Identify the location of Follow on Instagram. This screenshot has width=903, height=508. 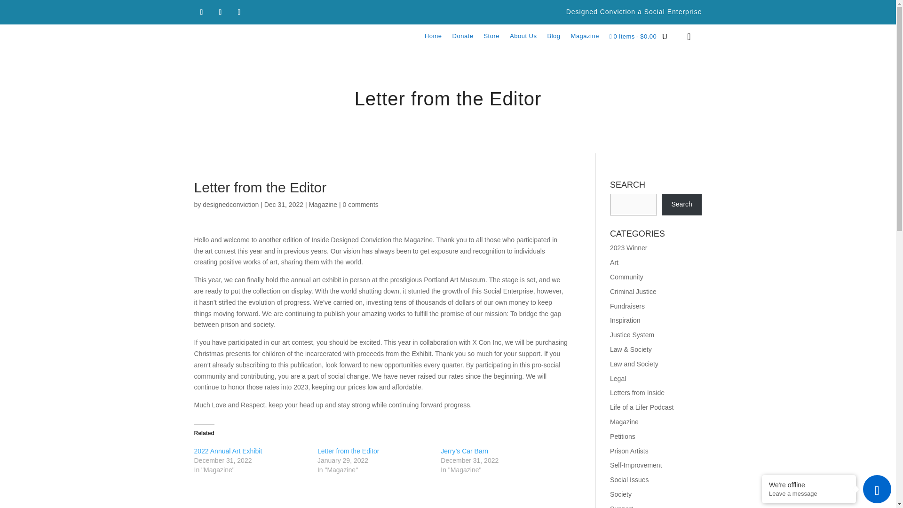
(220, 12).